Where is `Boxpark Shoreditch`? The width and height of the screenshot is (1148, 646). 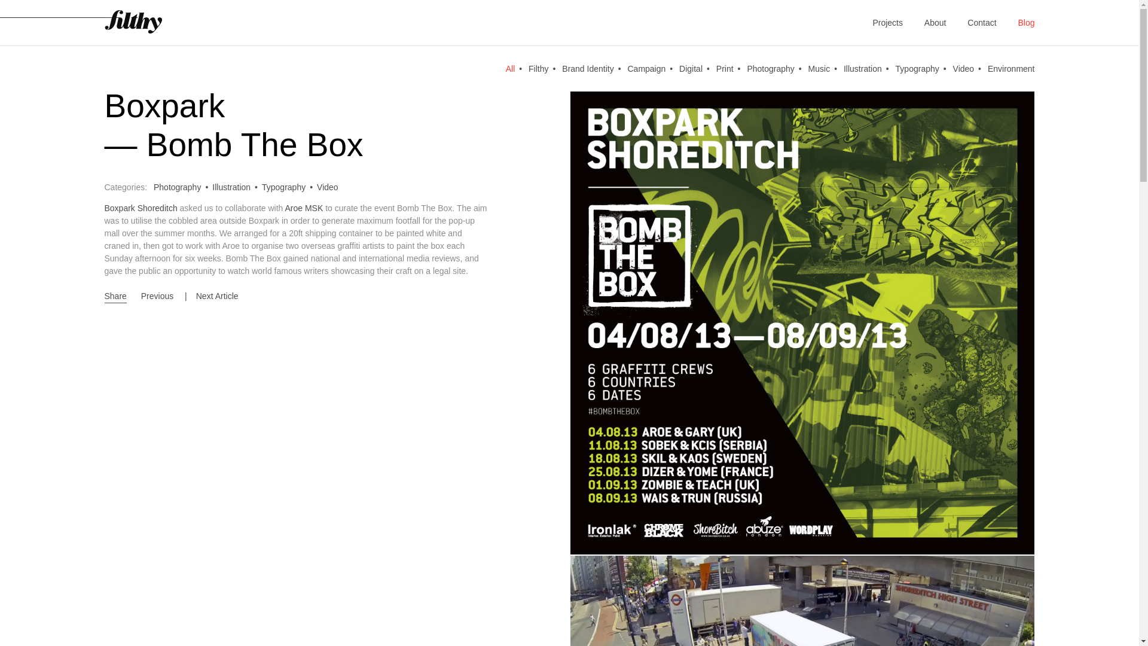
Boxpark Shoreditch is located at coordinates (140, 208).